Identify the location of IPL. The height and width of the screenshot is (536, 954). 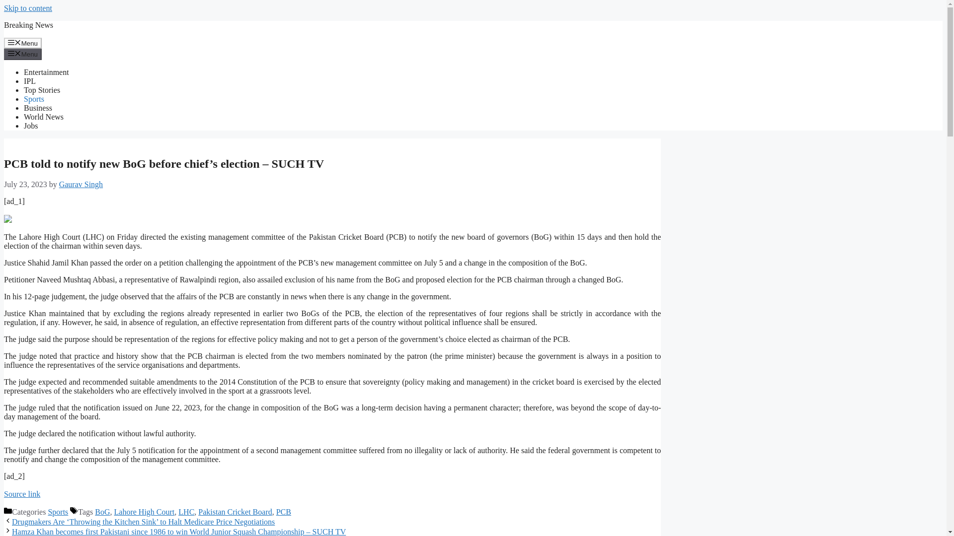
(30, 81).